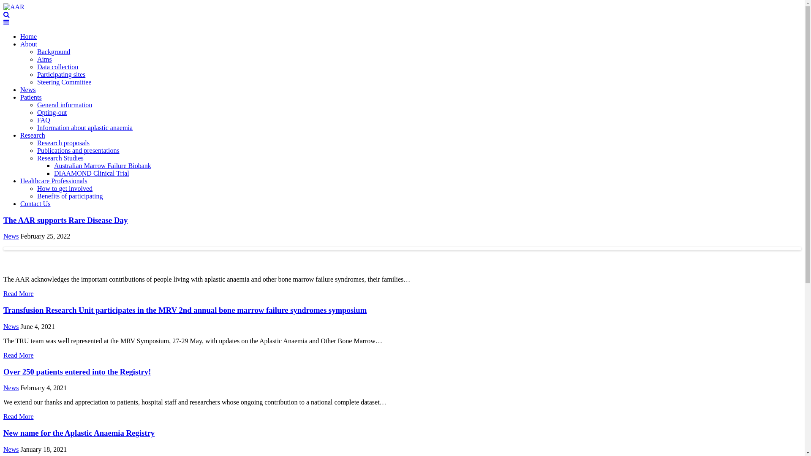 The image size is (811, 456). I want to click on Over 250 patients entered into the Registry!, so click(77, 372).